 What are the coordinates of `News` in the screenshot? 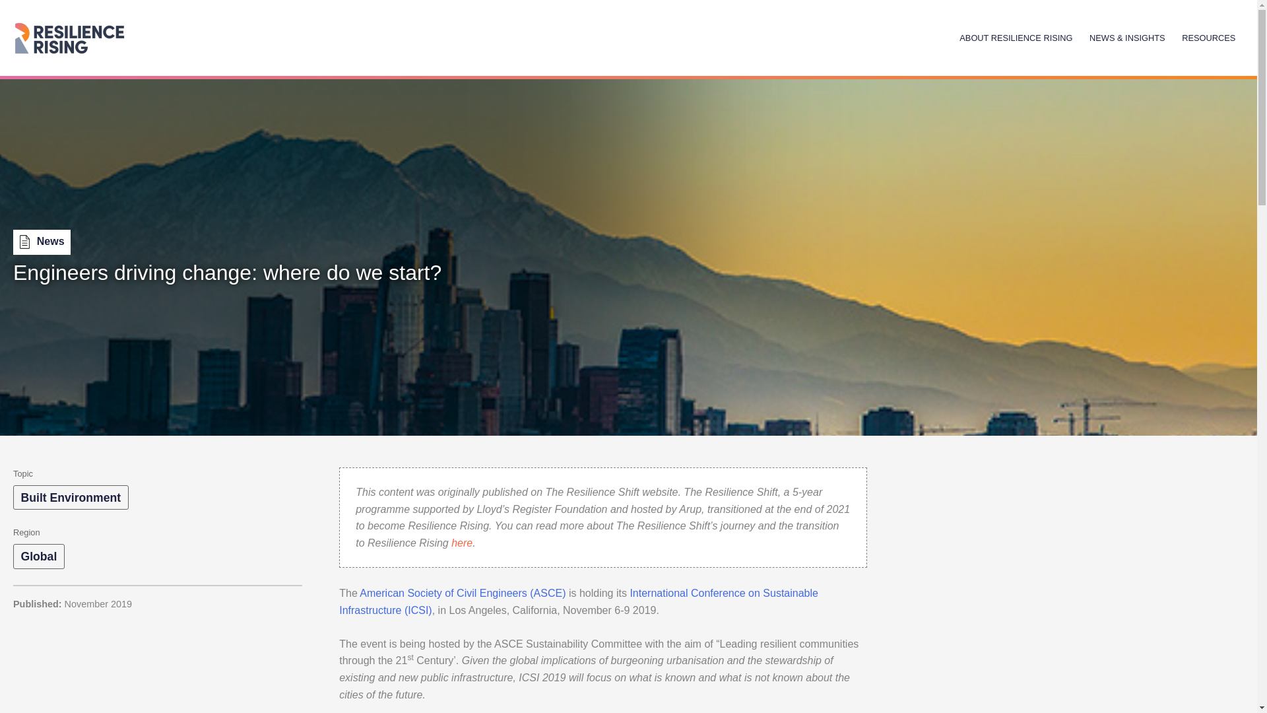 It's located at (42, 242).